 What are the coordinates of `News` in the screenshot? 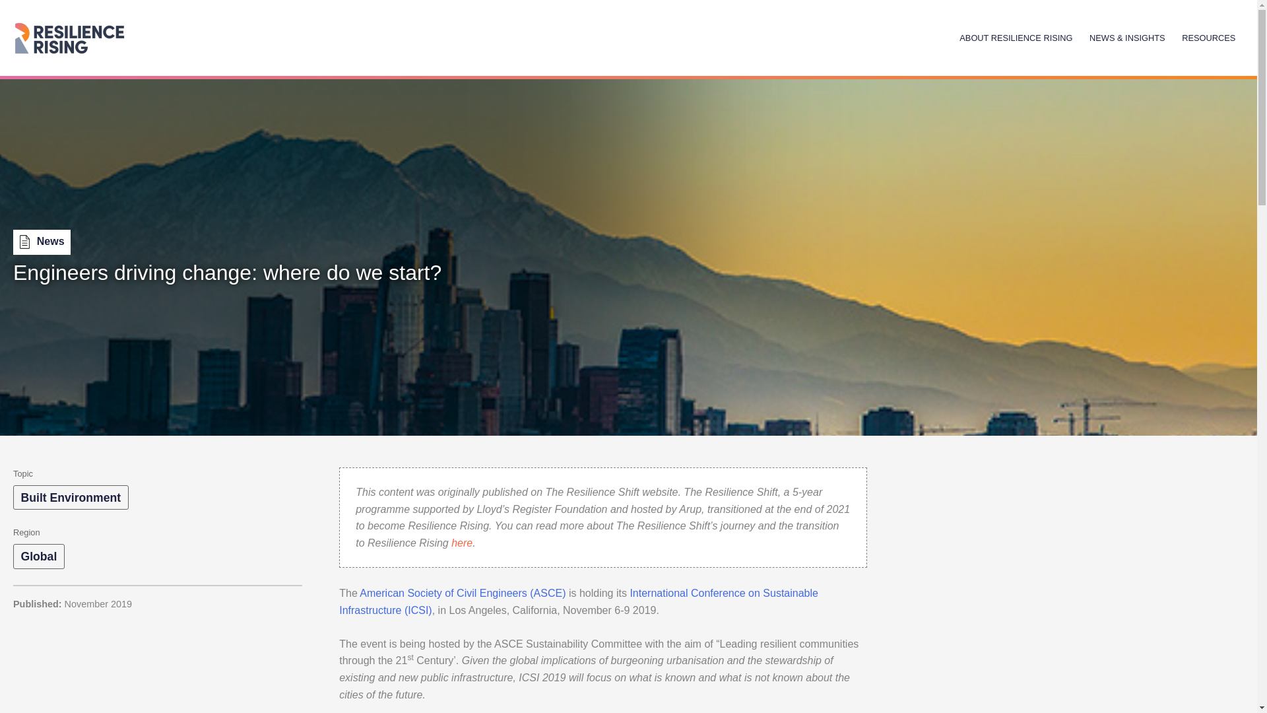 It's located at (42, 242).